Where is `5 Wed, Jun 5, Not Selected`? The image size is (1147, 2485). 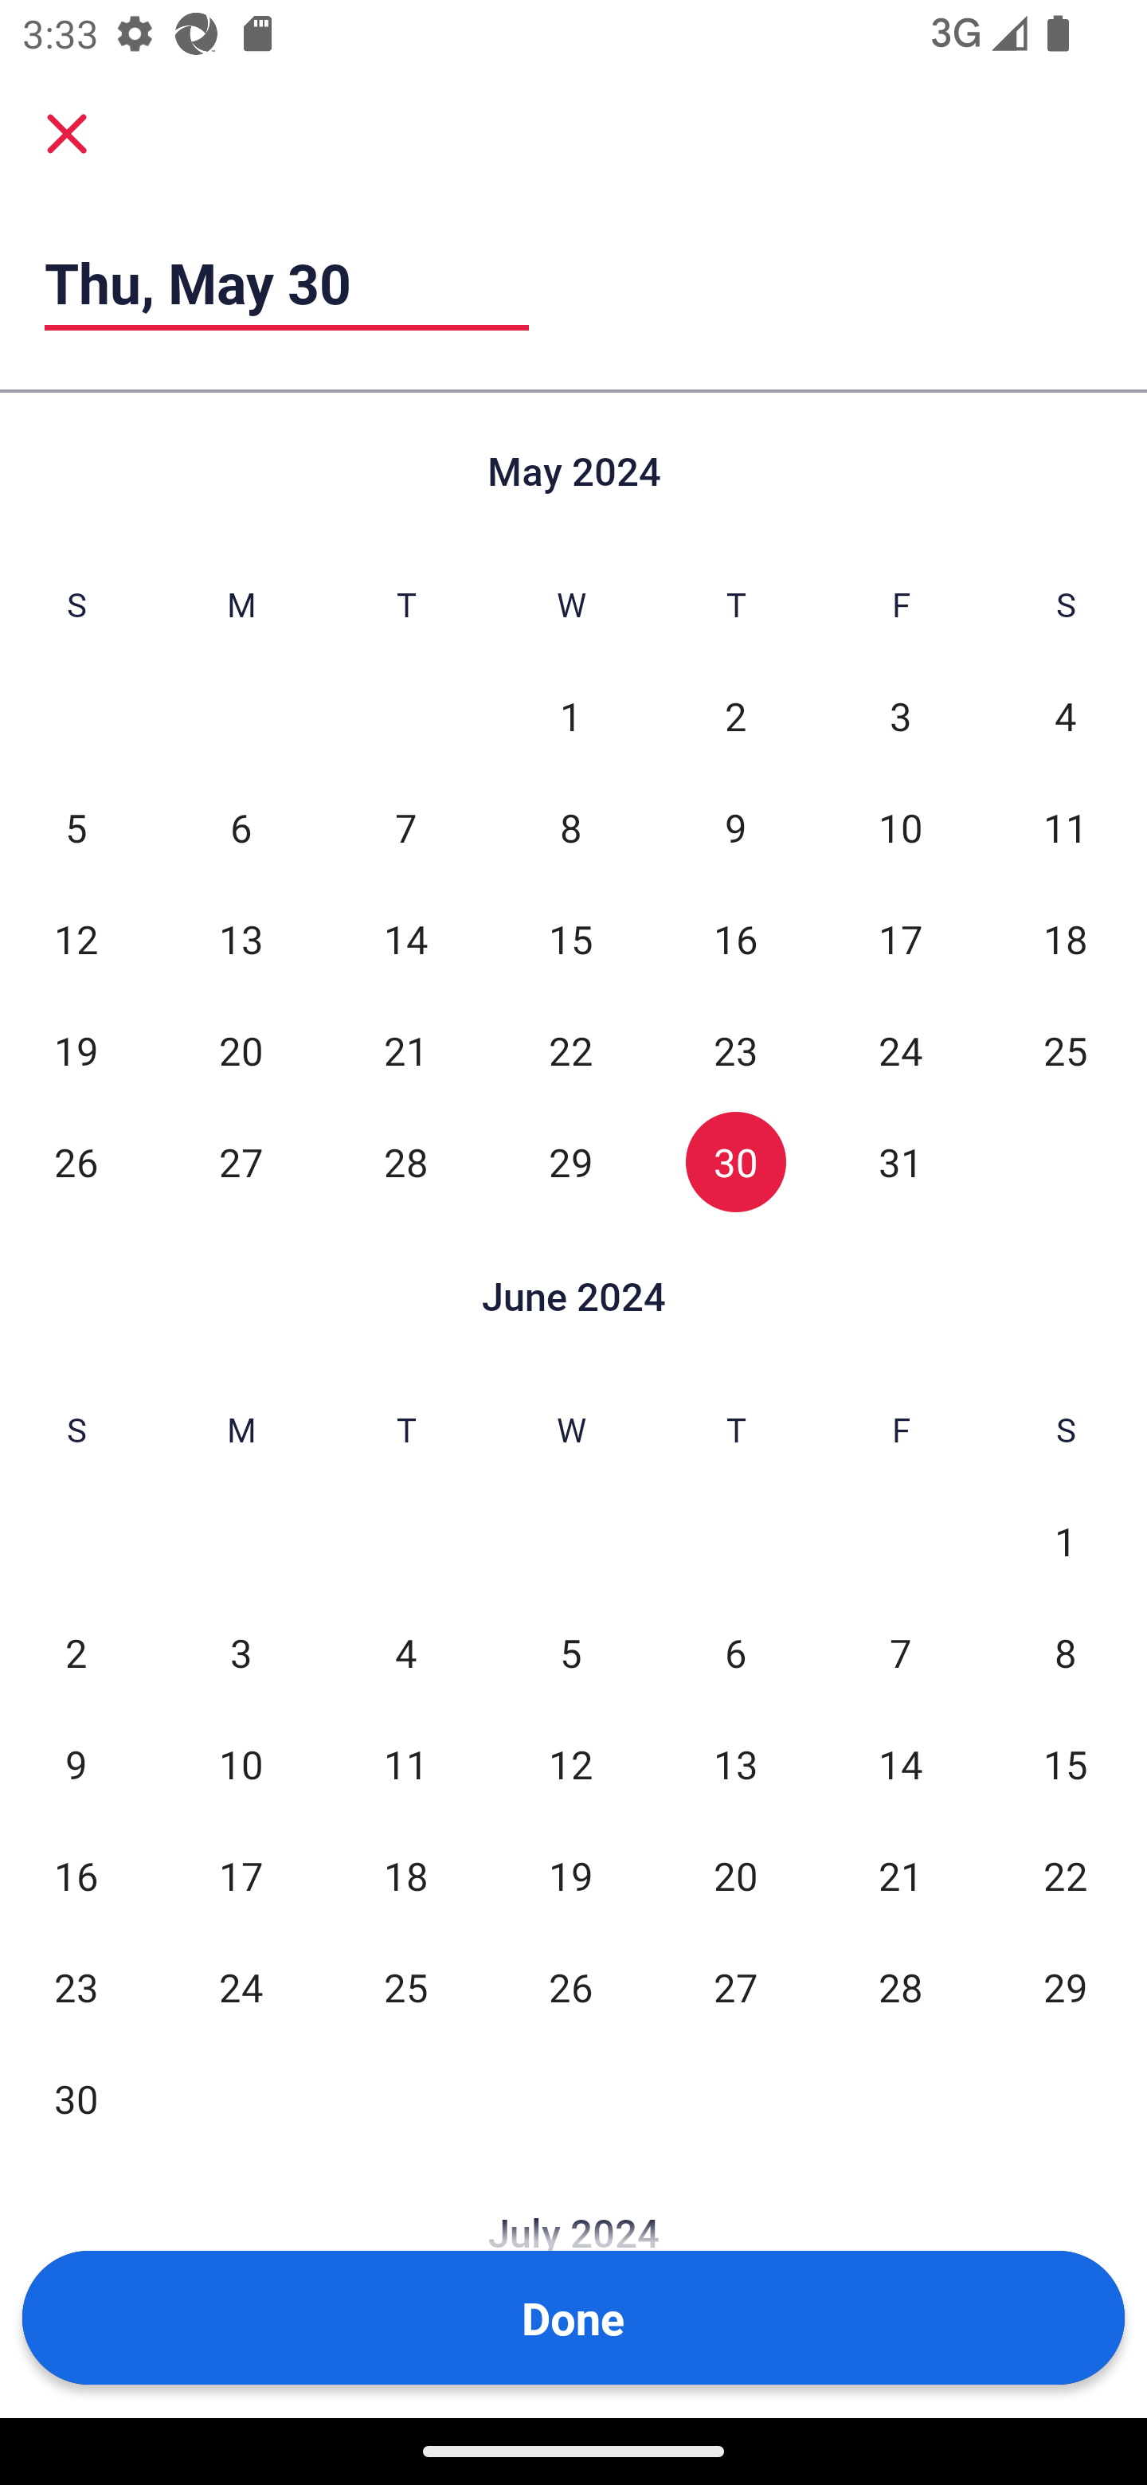
5 Wed, Jun 5, Not Selected is located at coordinates (570, 1653).